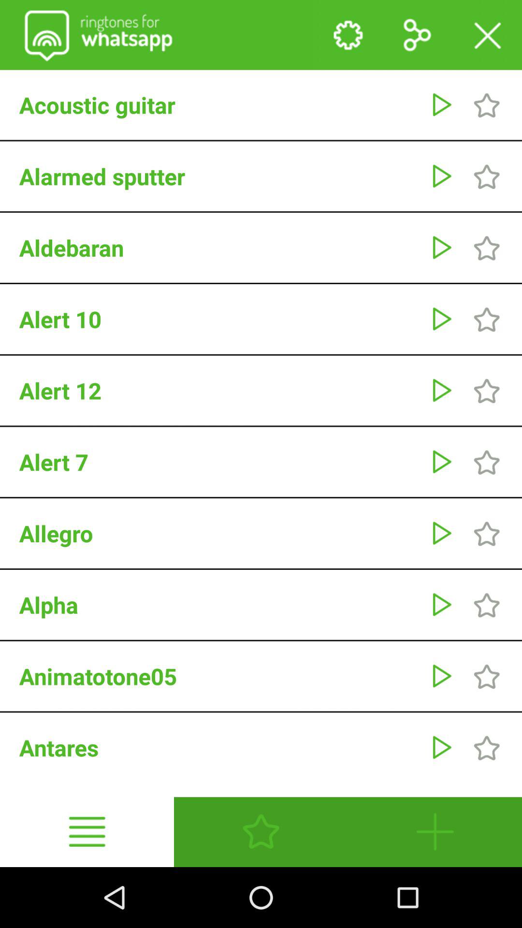 The height and width of the screenshot is (928, 522). I want to click on swipe to the animatotone05 item, so click(219, 676).